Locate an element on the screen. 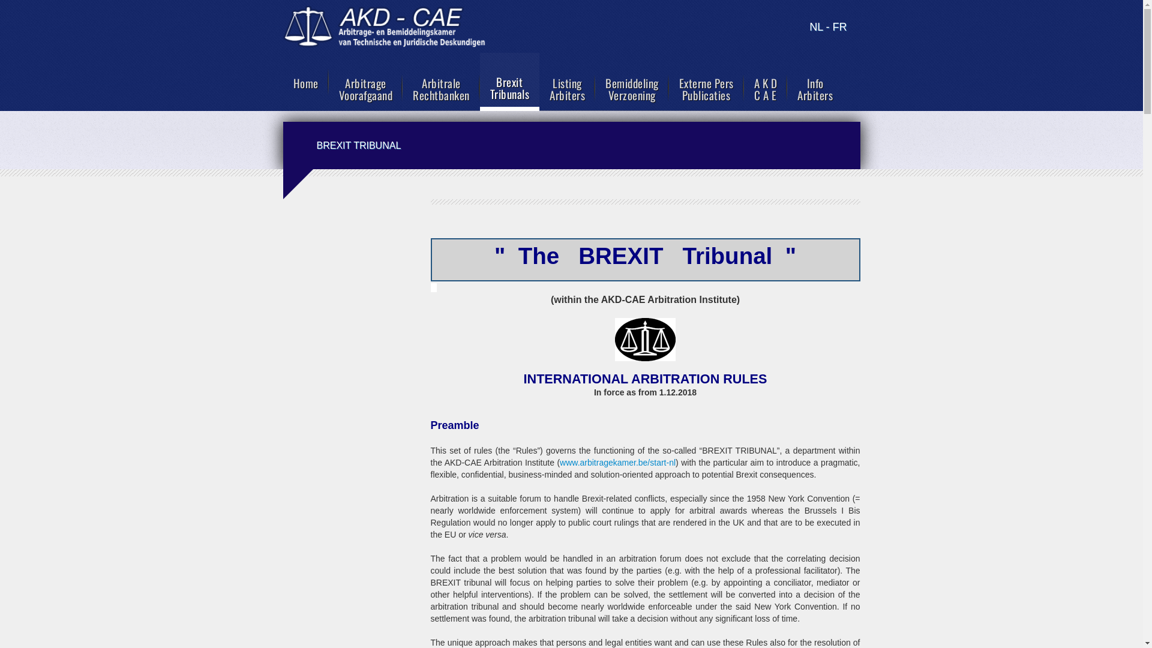  Arbitrage
Voorafgaand is located at coordinates (366, 89).